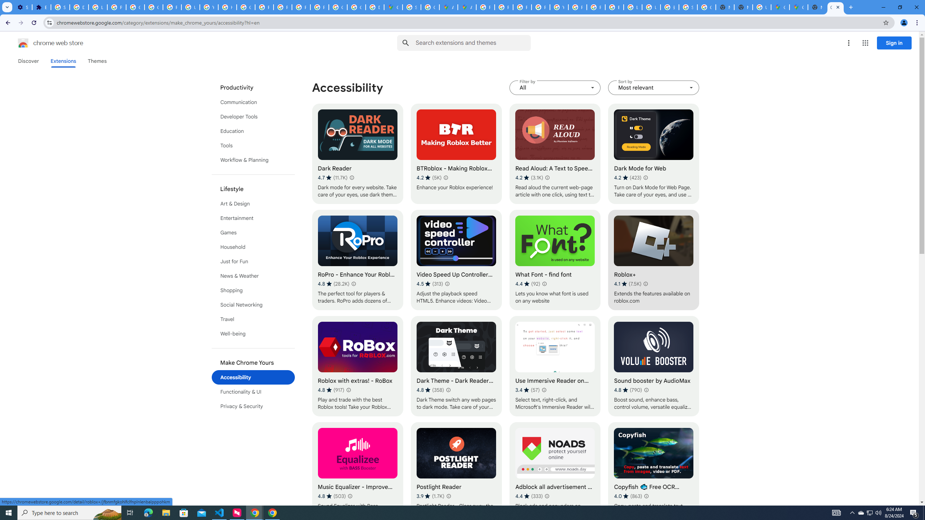 Image resolution: width=925 pixels, height=520 pixels. I want to click on Dark Theme - Dark Reader for Web, so click(456, 366).